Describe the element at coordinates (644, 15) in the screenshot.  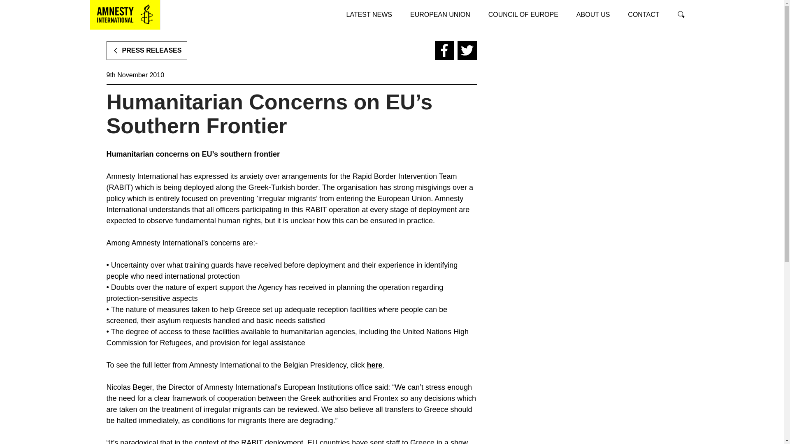
I see `CONTACT` at that location.